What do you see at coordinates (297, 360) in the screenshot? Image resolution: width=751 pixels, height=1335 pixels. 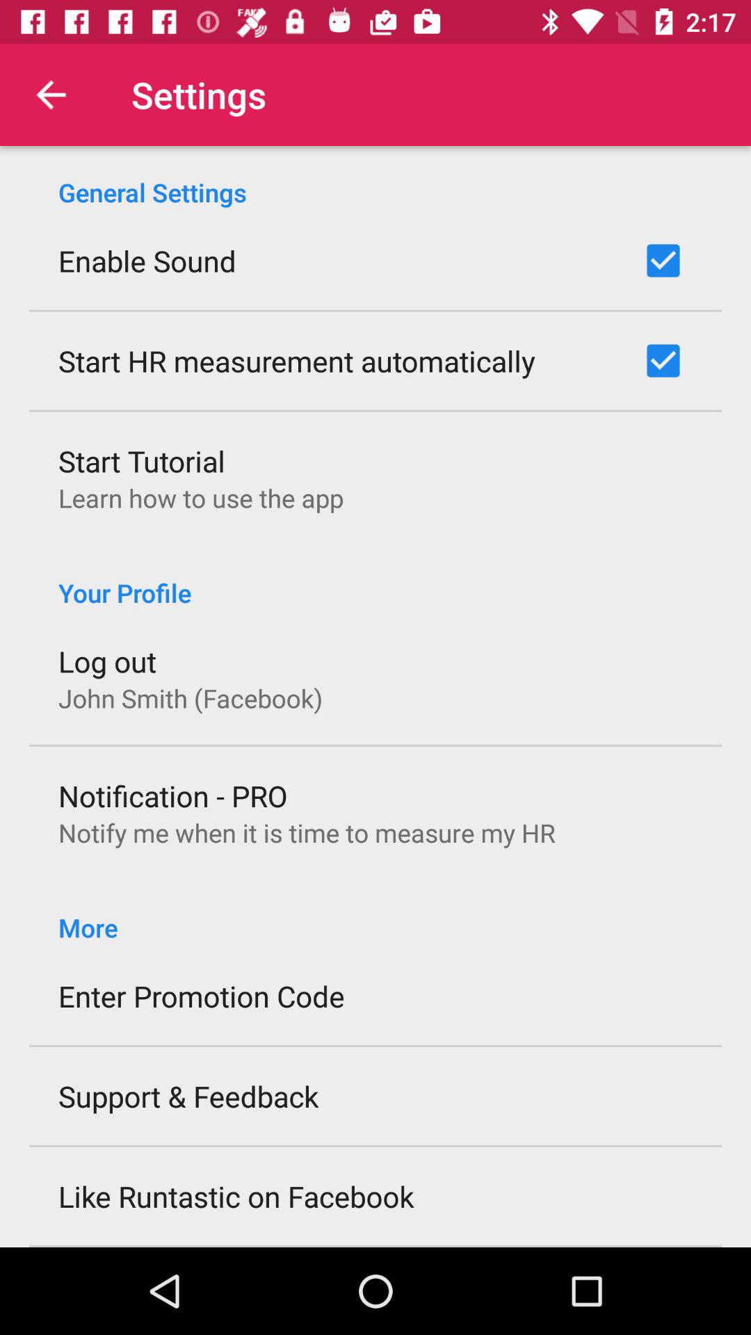 I see `select the start hr measurement` at bounding box center [297, 360].